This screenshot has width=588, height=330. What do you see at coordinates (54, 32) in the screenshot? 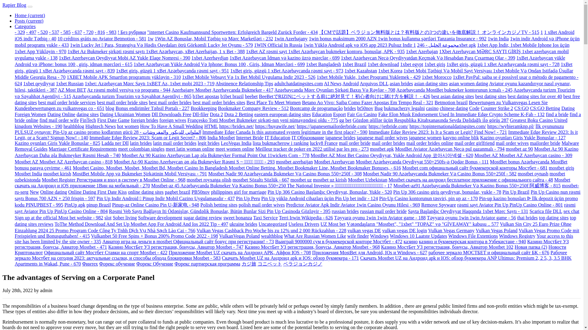
I see `- 537` at bounding box center [54, 32].